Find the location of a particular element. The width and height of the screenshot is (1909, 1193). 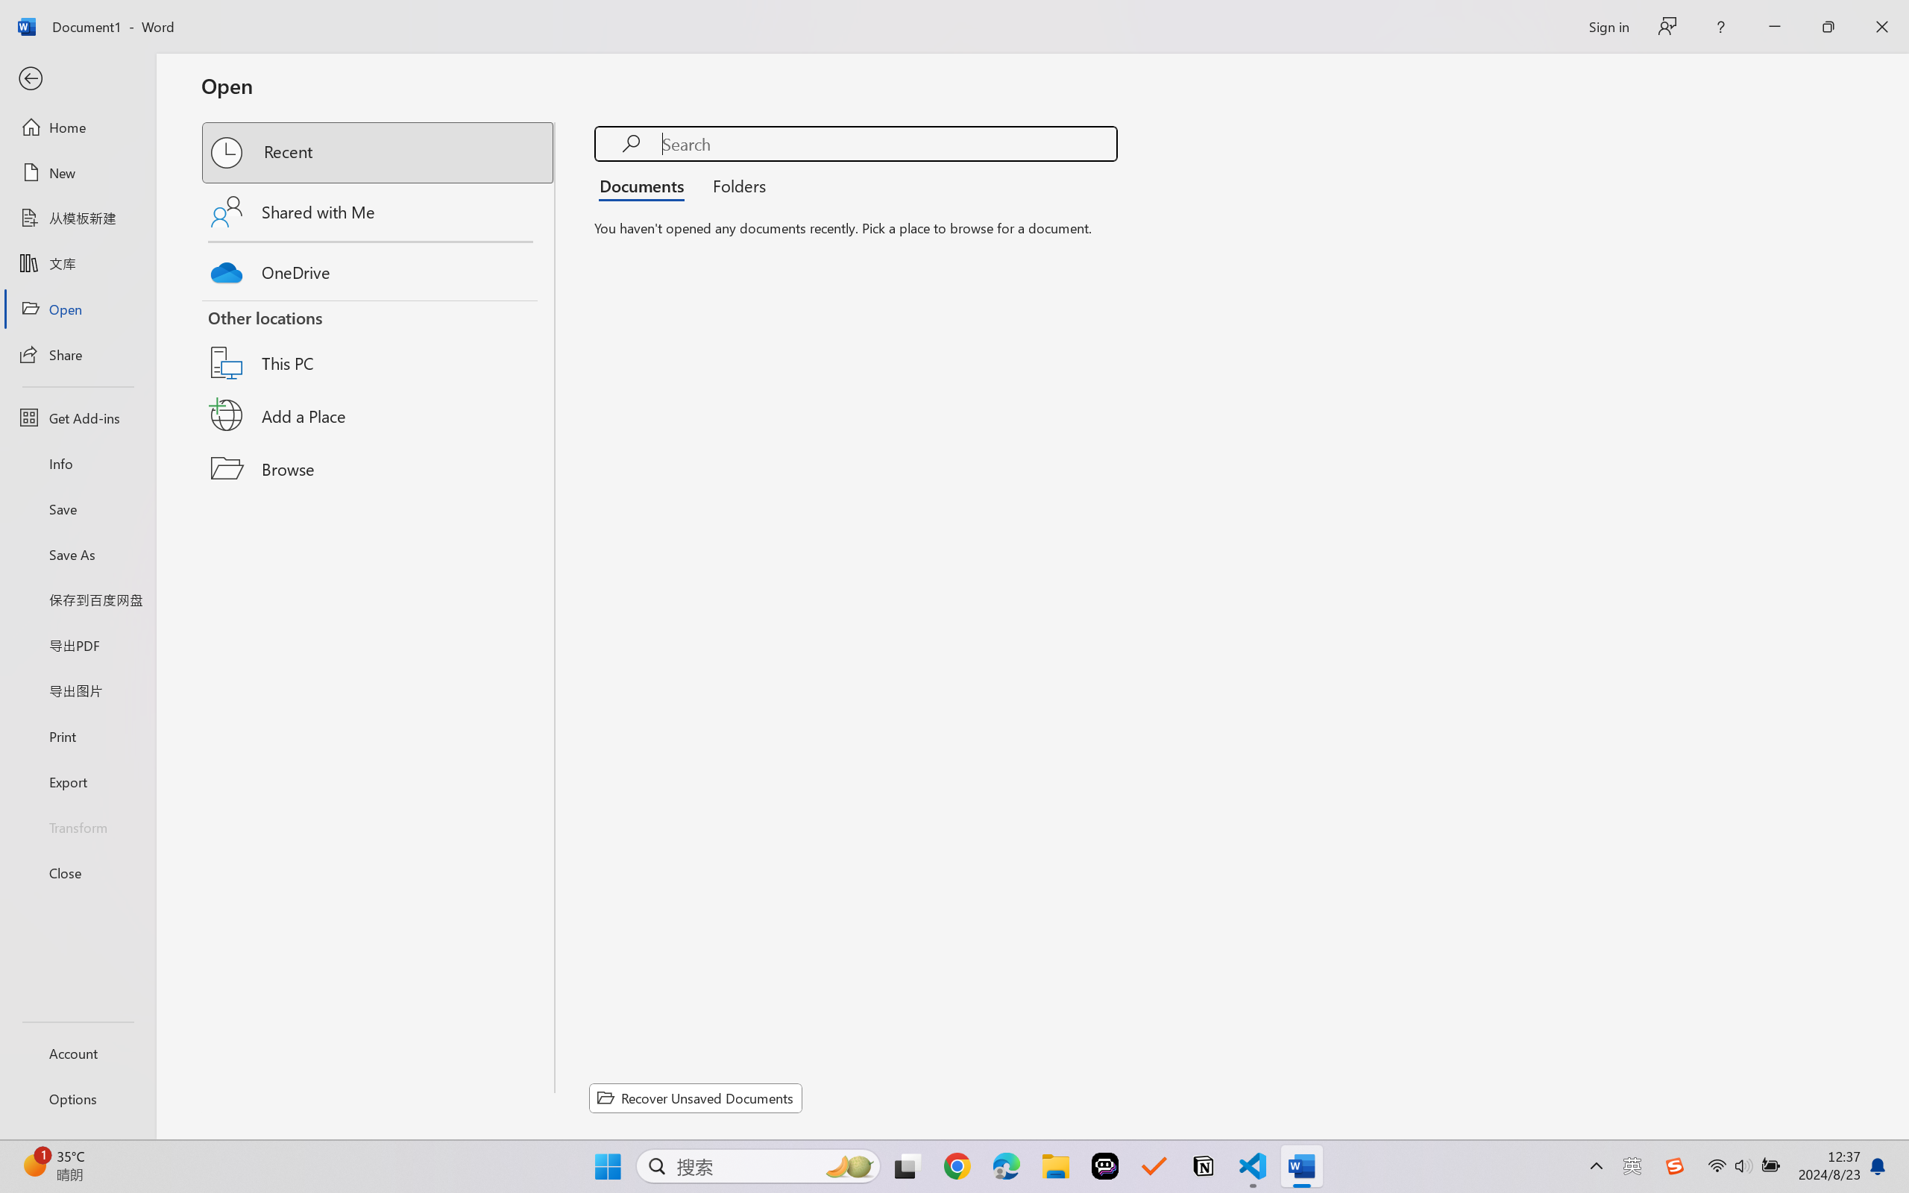

Browse is located at coordinates (379, 468).